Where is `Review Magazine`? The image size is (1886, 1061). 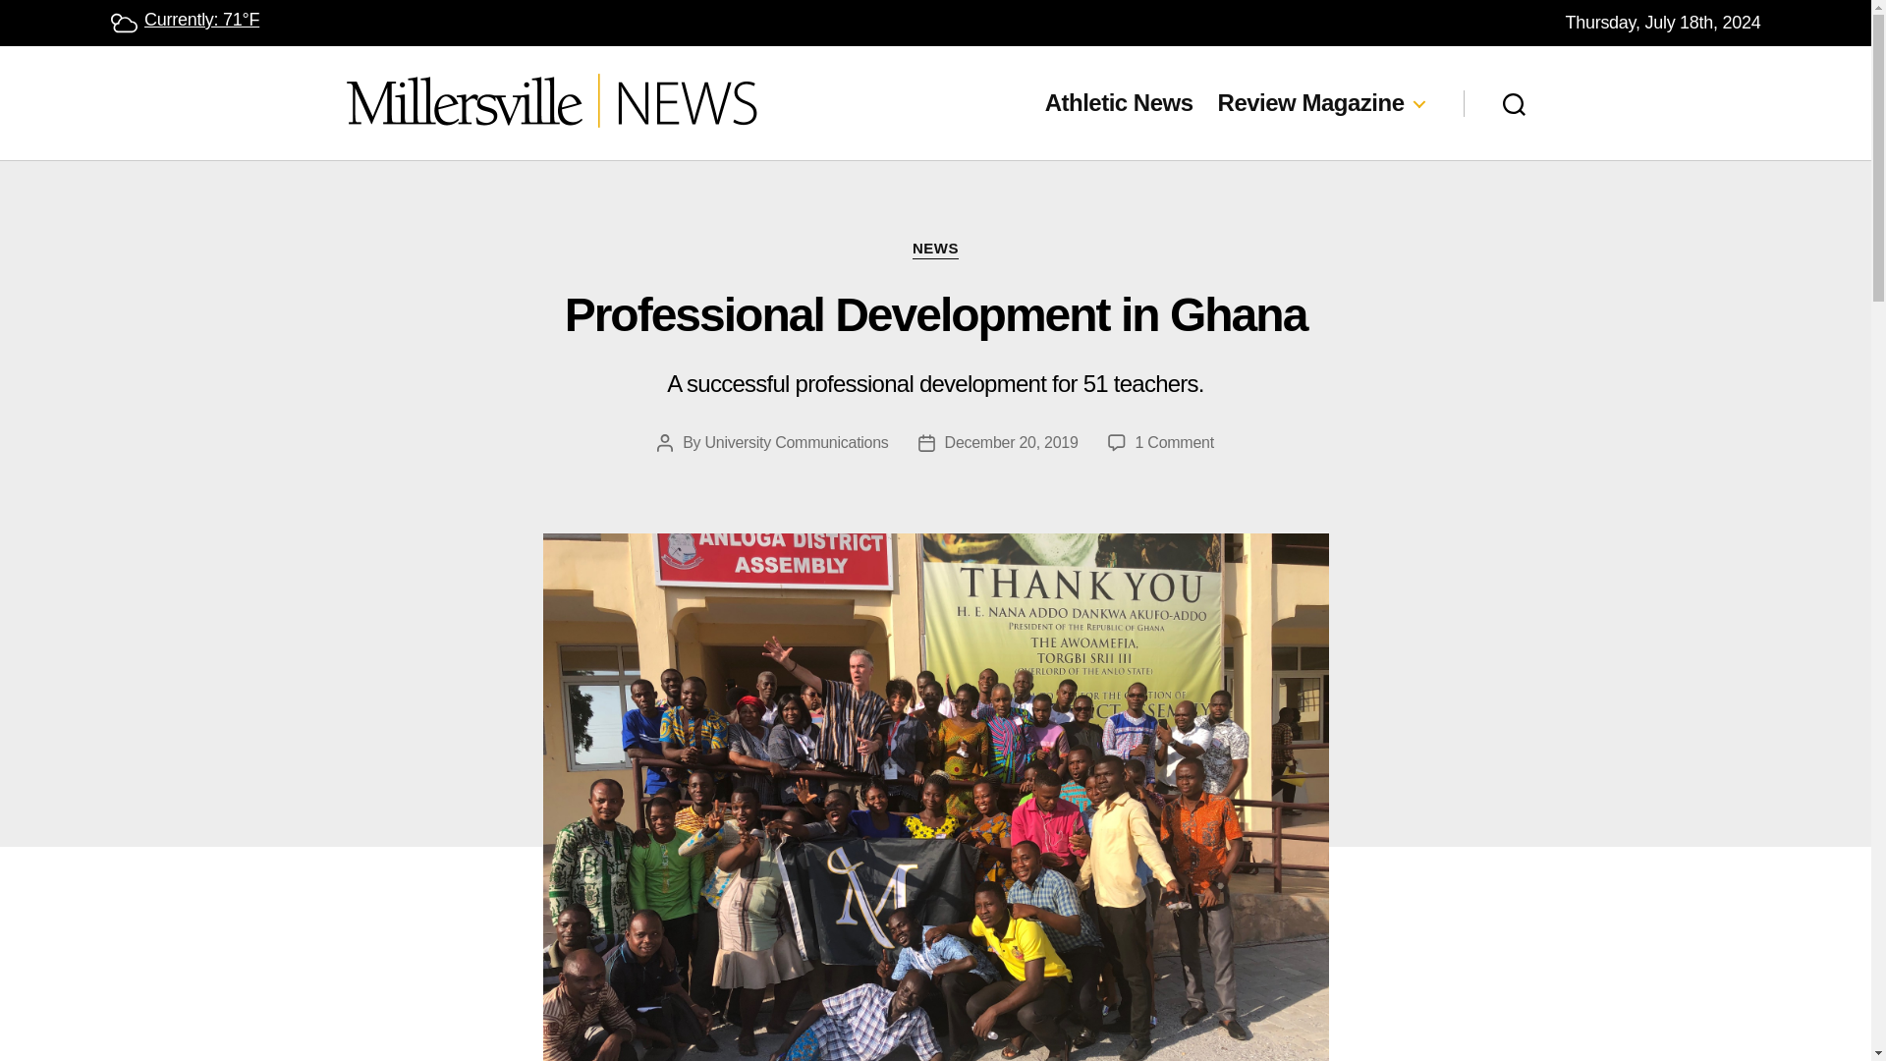
Review Magazine is located at coordinates (935, 250).